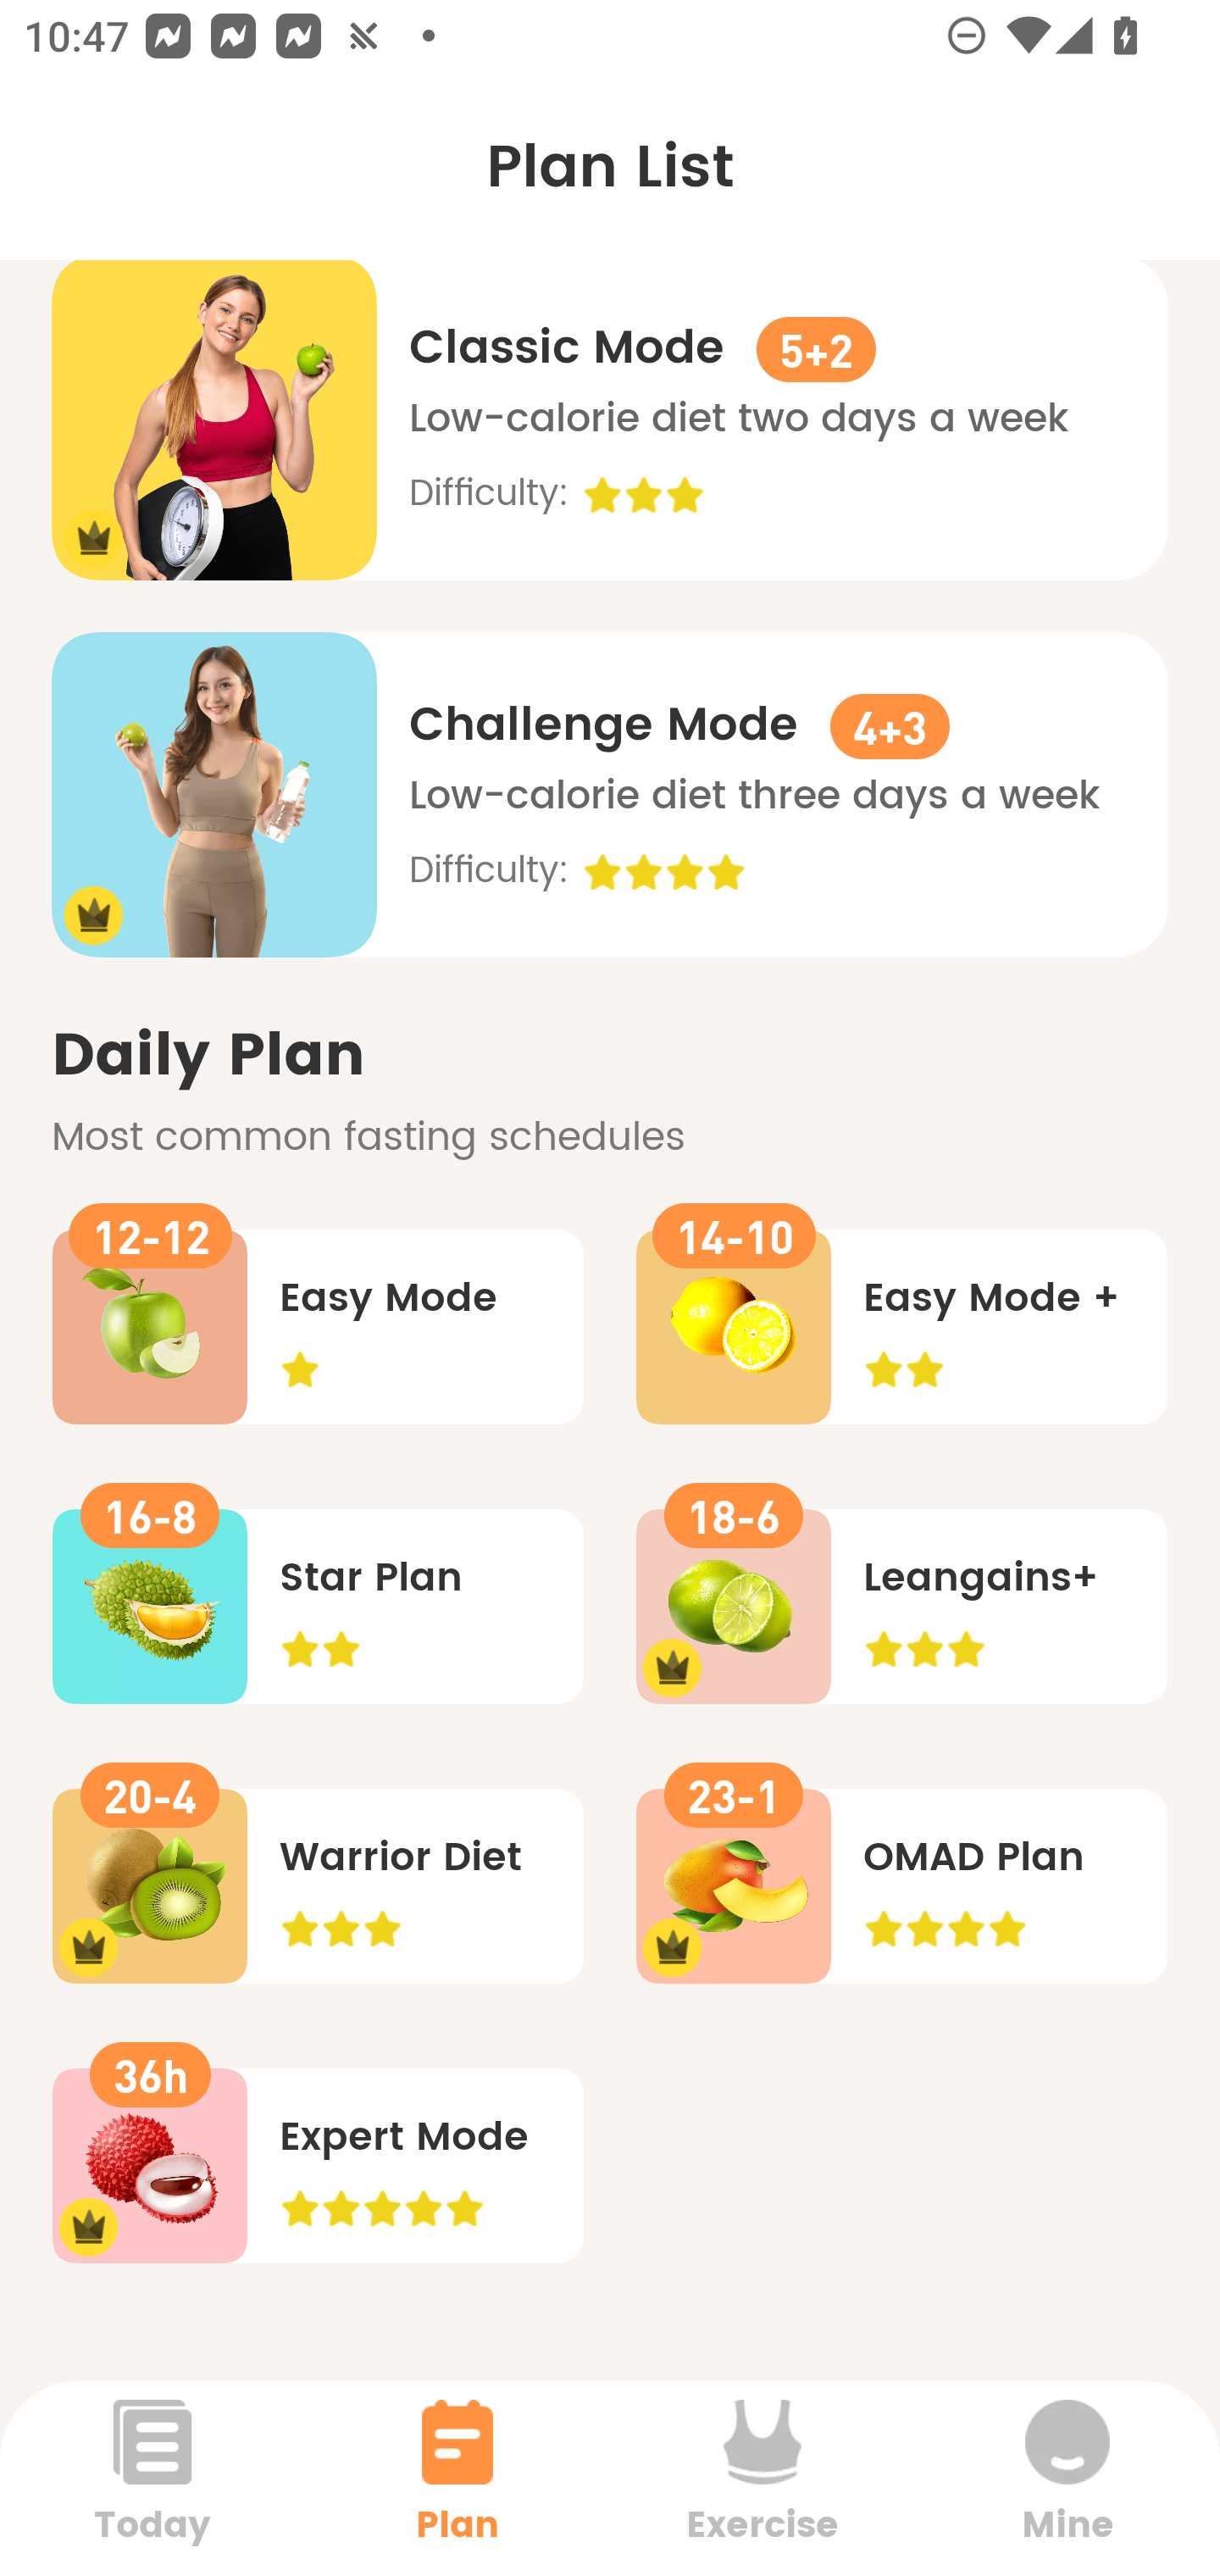  Describe the element at coordinates (901, 1326) in the screenshot. I see `14-10 Easy Mode + 2.0` at that location.